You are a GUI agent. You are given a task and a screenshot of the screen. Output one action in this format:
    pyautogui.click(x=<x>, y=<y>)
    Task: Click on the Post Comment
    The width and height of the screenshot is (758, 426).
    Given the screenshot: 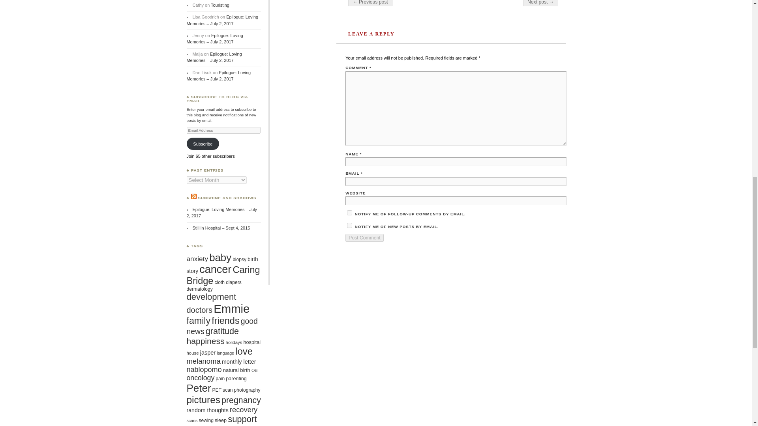 What is the action you would take?
    pyautogui.click(x=364, y=237)
    